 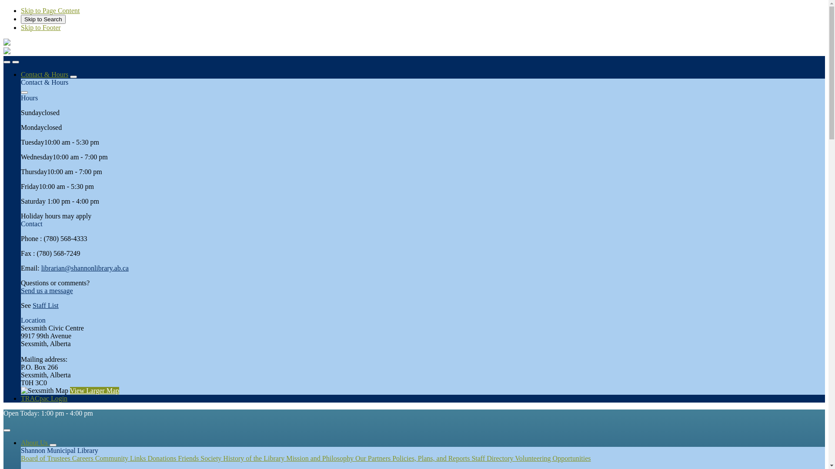 I want to click on Volunteering Opportunities, so click(x=553, y=459).